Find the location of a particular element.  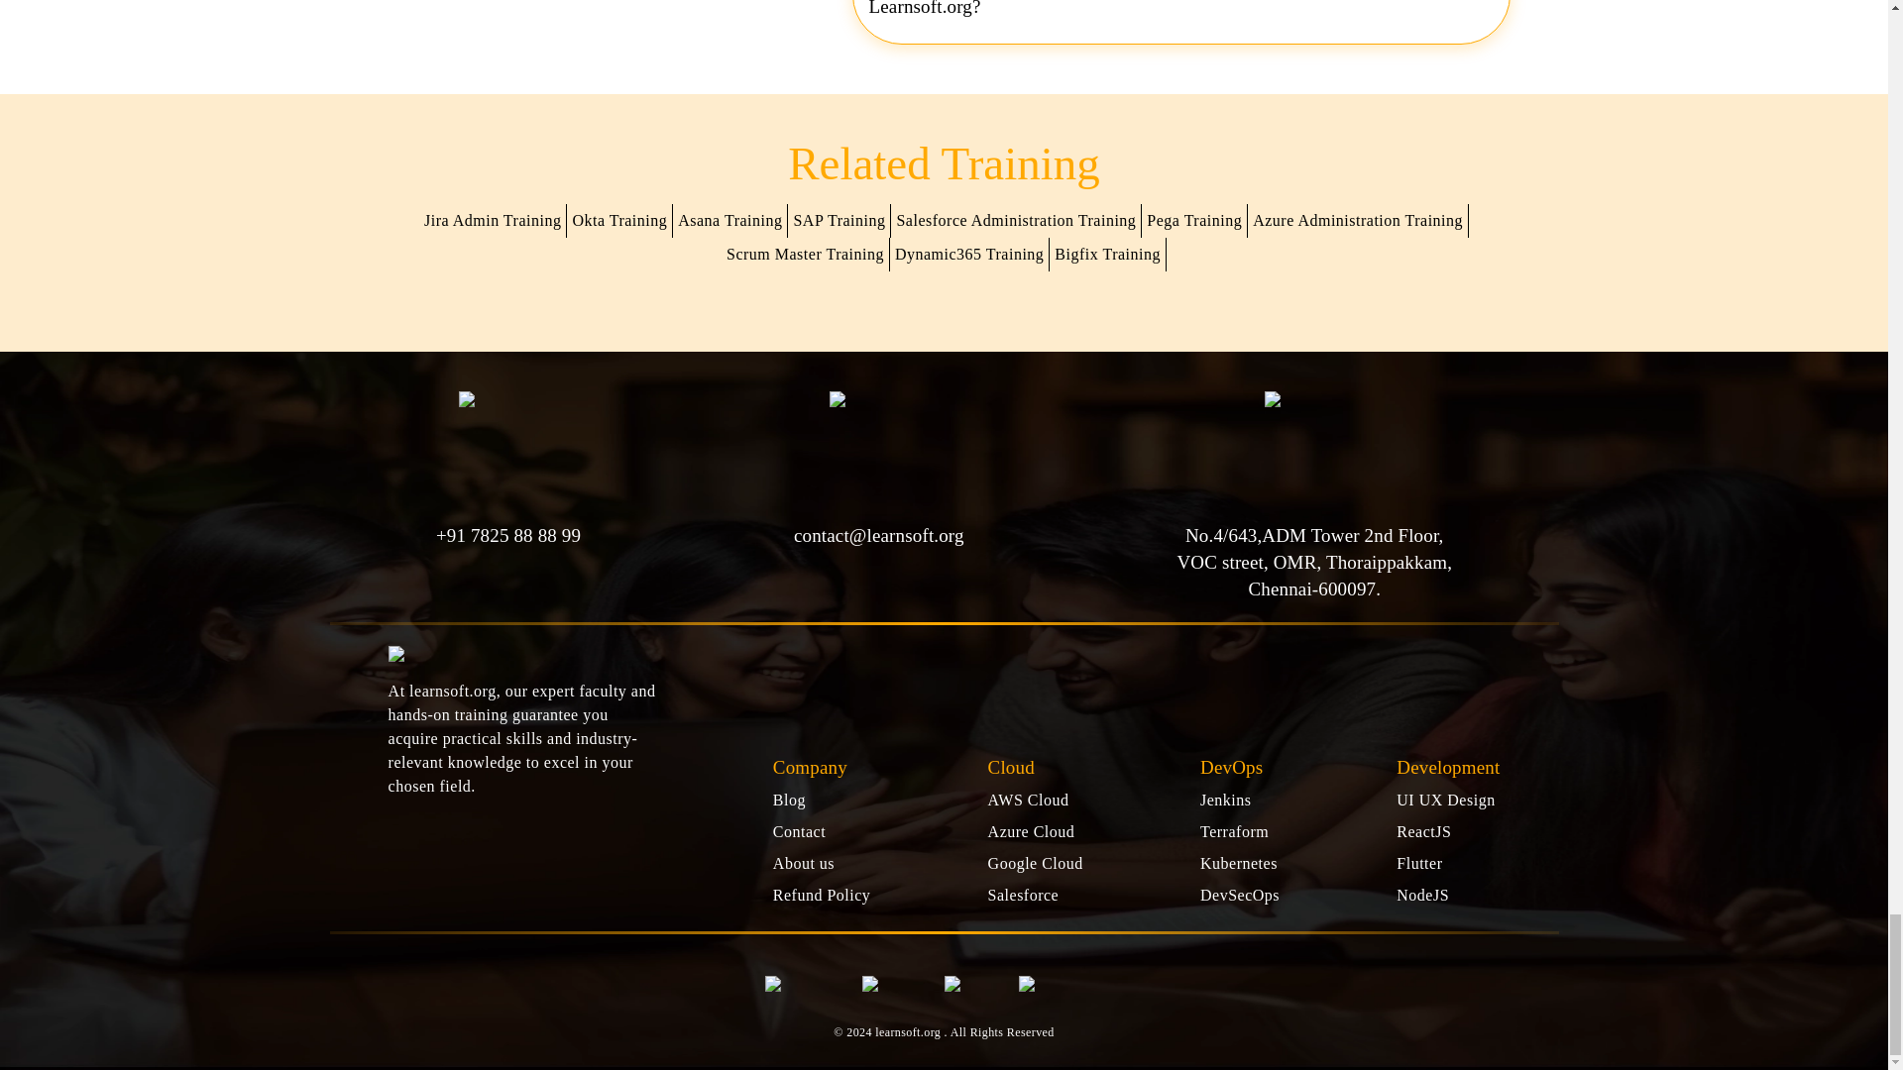

About us is located at coordinates (803, 863).